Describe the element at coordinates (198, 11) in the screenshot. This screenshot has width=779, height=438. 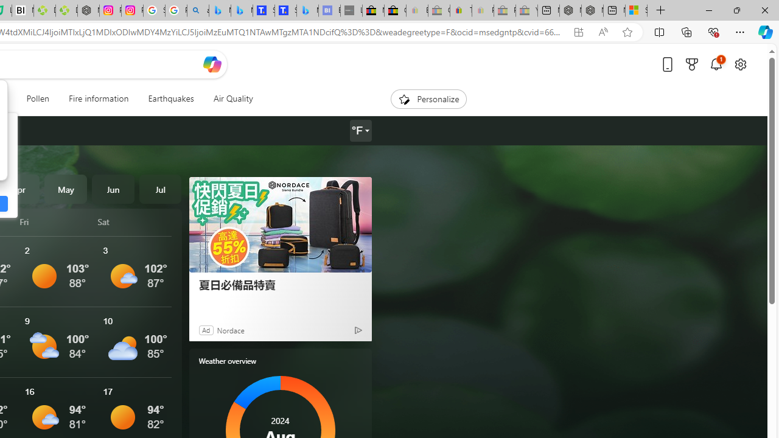
I see `alabama high school quarterback dies - Search` at that location.